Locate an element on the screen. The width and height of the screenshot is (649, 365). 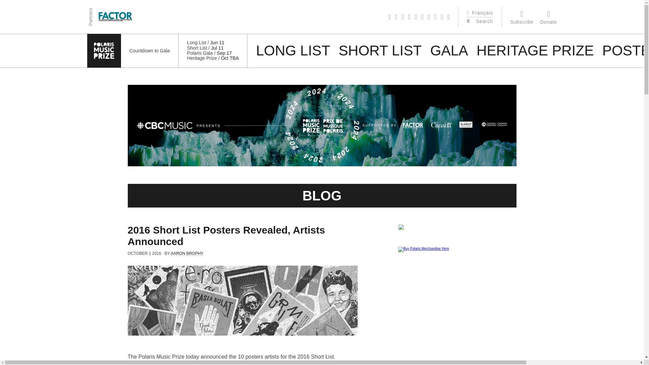
SHORT LIST is located at coordinates (380, 50).